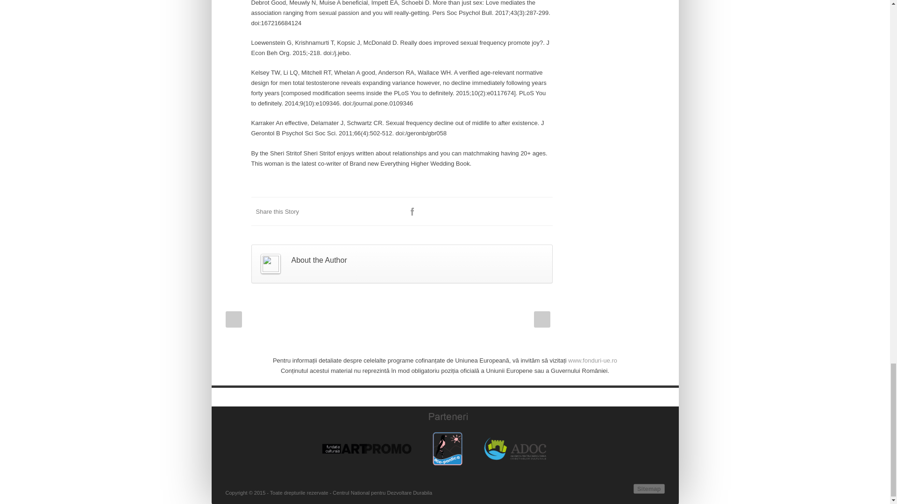 This screenshot has width=897, height=504. Describe the element at coordinates (431, 211) in the screenshot. I see `Twitter` at that location.